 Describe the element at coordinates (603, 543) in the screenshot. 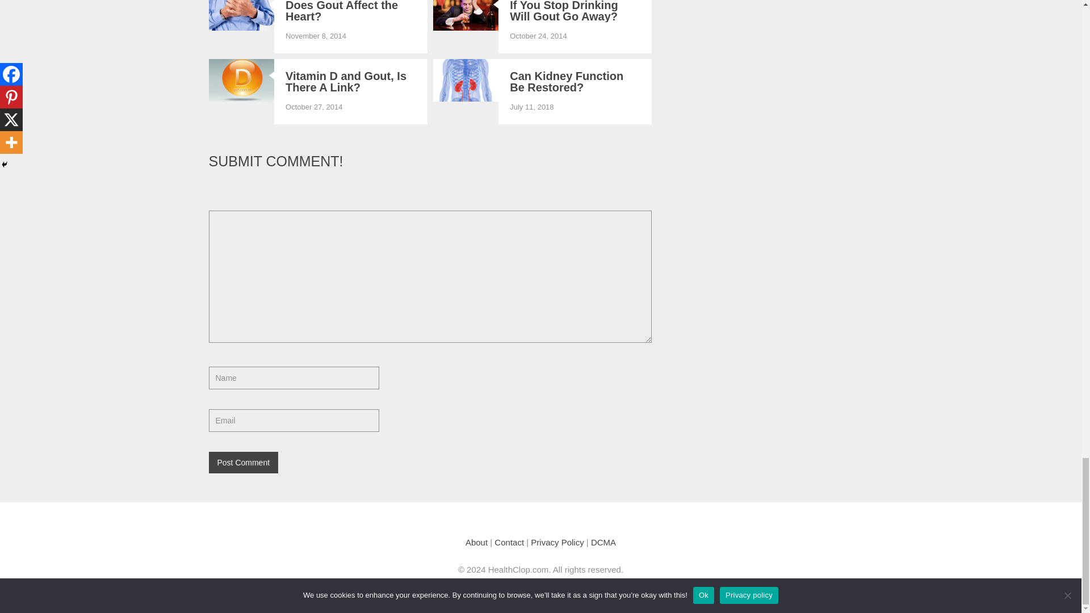

I see `DCMA` at that location.